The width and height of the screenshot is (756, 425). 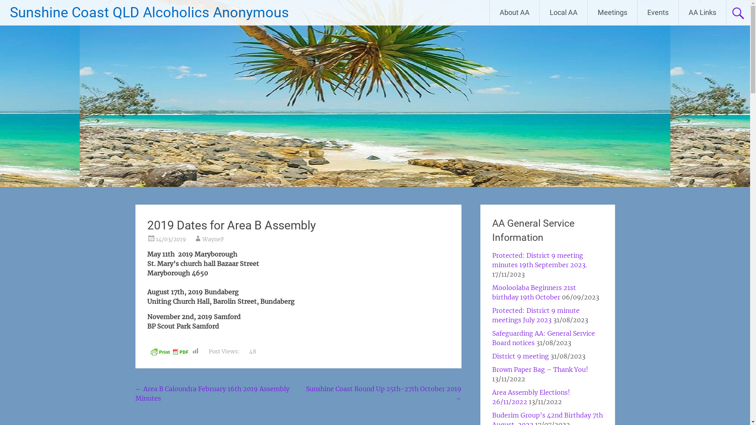 What do you see at coordinates (658, 13) in the screenshot?
I see `Events` at bounding box center [658, 13].